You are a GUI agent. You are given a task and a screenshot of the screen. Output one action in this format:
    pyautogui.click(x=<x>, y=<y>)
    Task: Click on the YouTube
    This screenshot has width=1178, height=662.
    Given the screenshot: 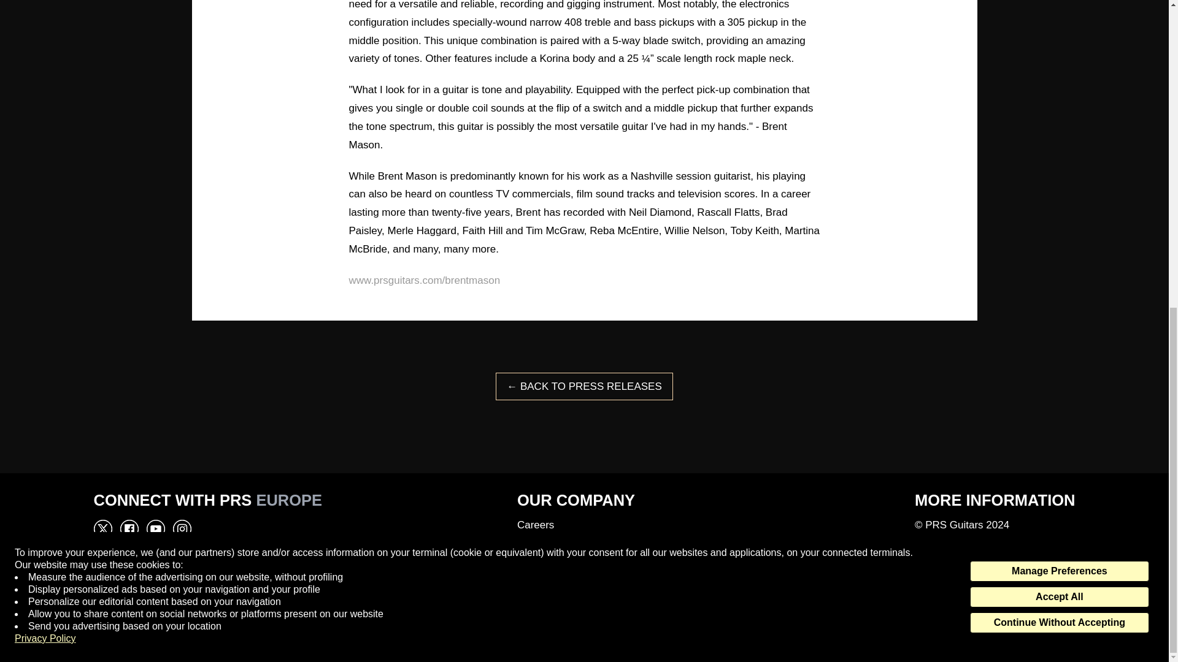 What is the action you would take?
    pyautogui.click(x=155, y=528)
    